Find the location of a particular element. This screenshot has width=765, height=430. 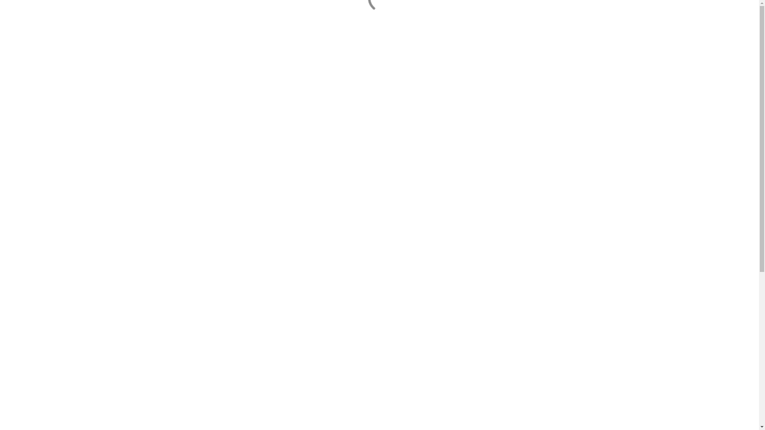

ABOUT CPI STRATEGIC is located at coordinates (151, 121).